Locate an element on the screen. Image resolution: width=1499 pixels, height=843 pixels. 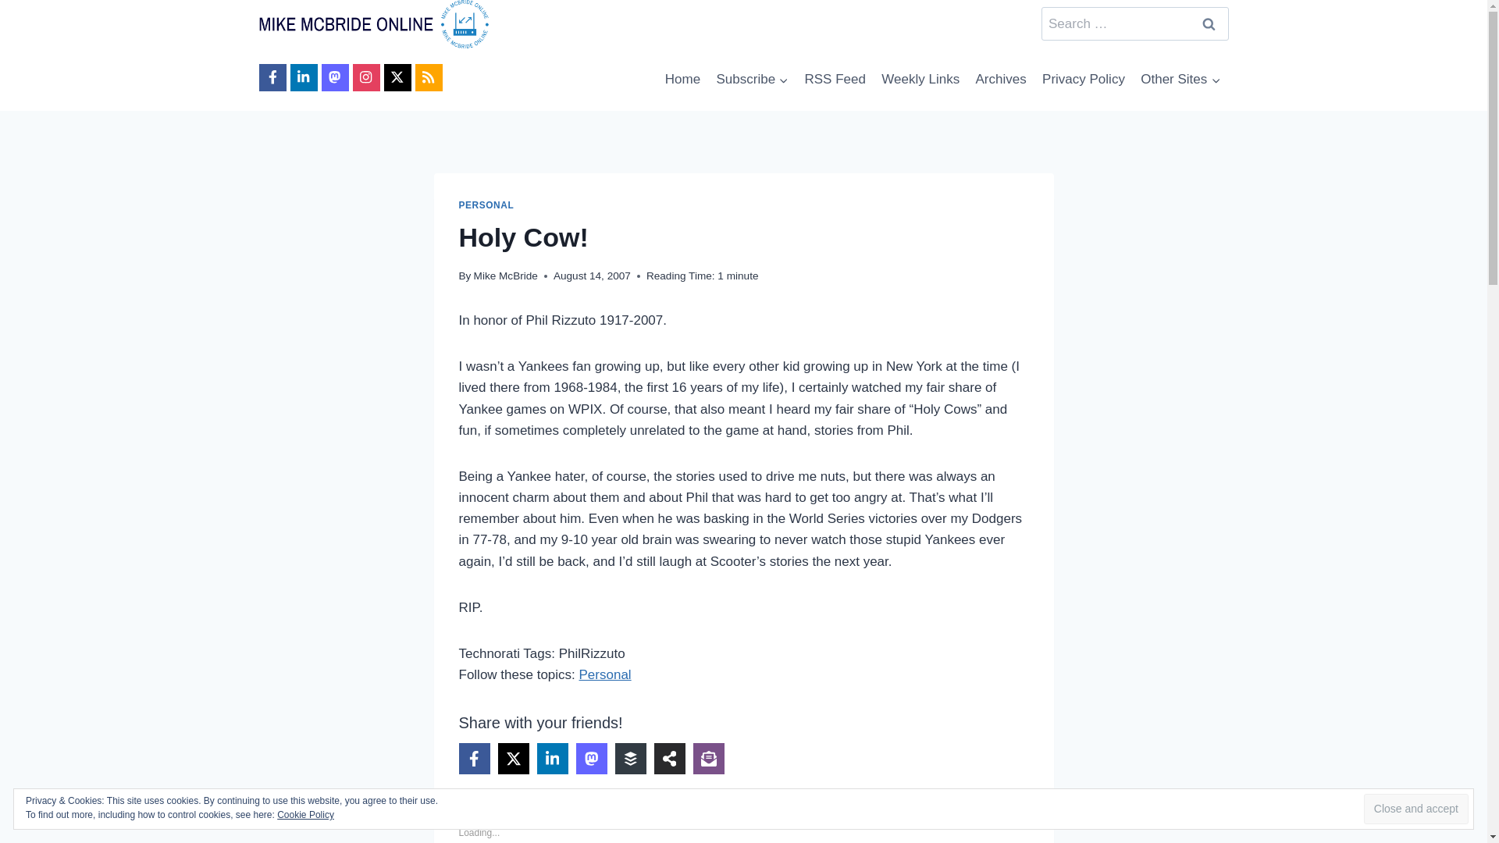
Subscribe is located at coordinates (751, 80).